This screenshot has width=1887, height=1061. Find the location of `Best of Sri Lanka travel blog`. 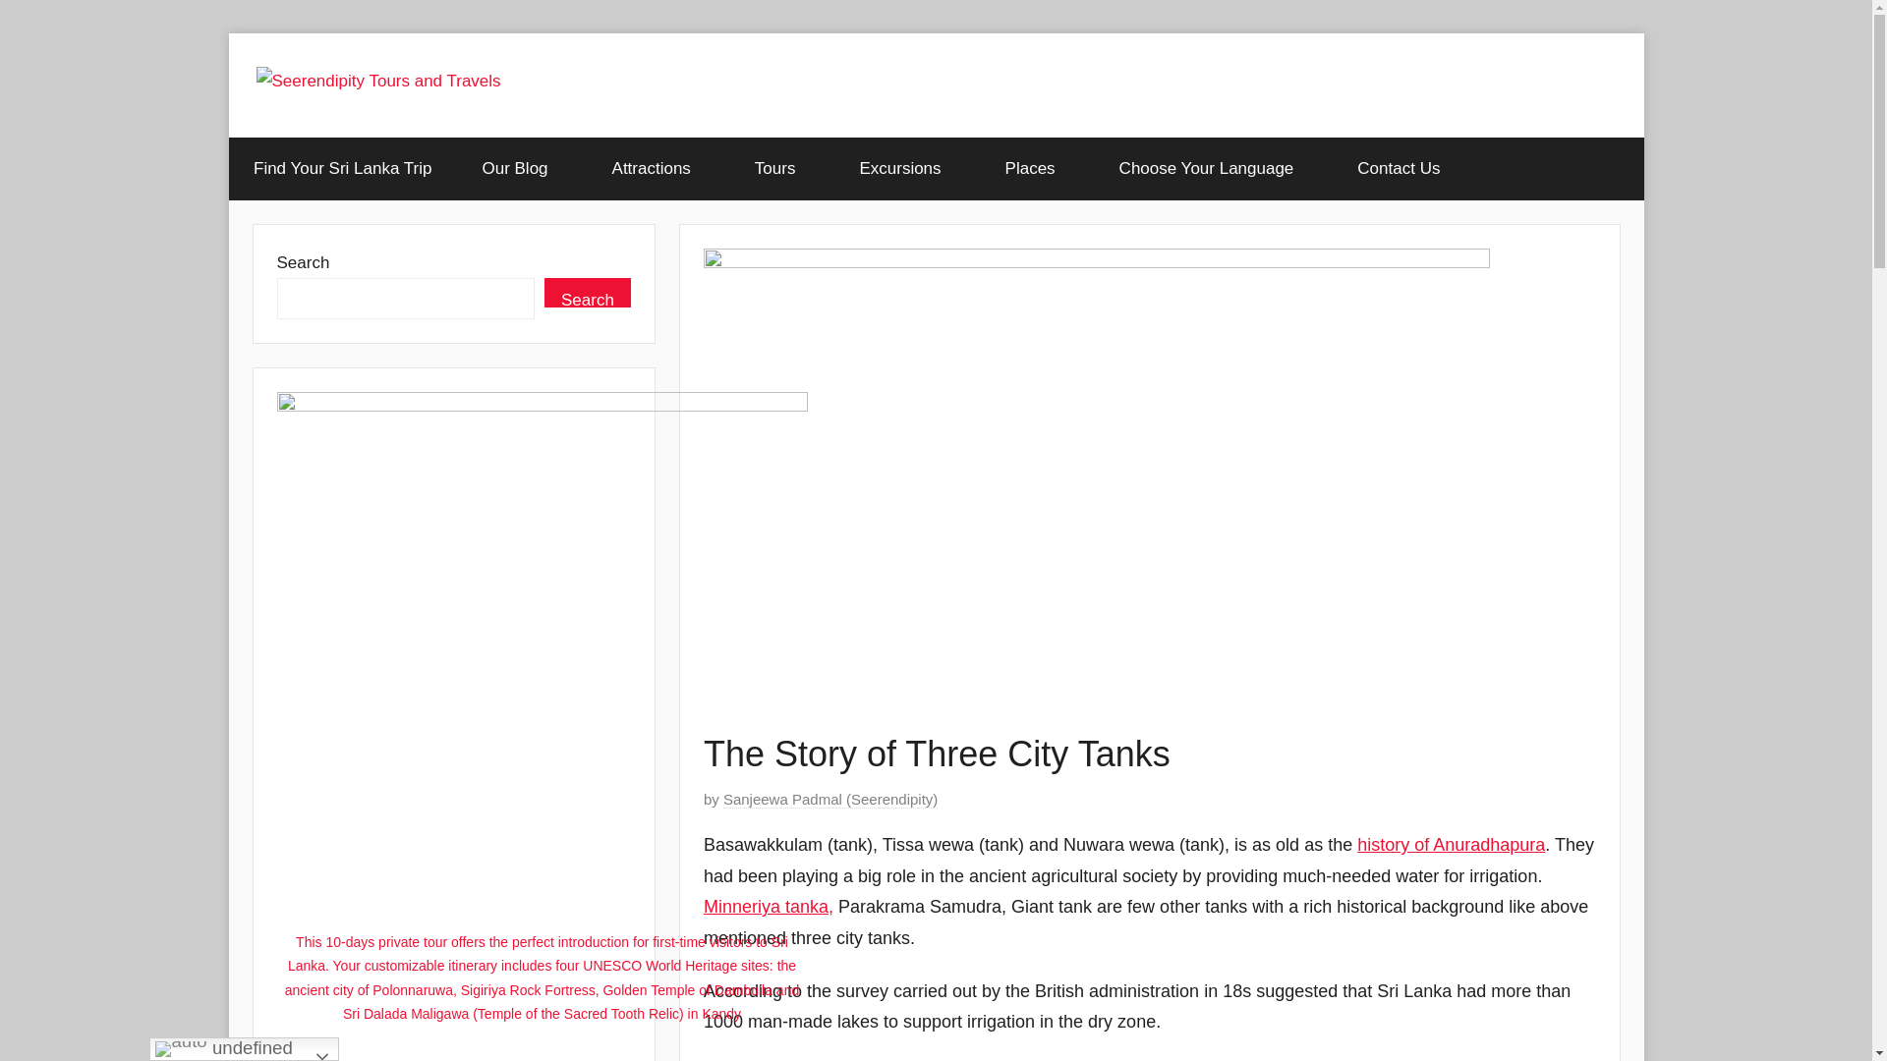

Best of Sri Lanka travel blog is located at coordinates (521, 169).